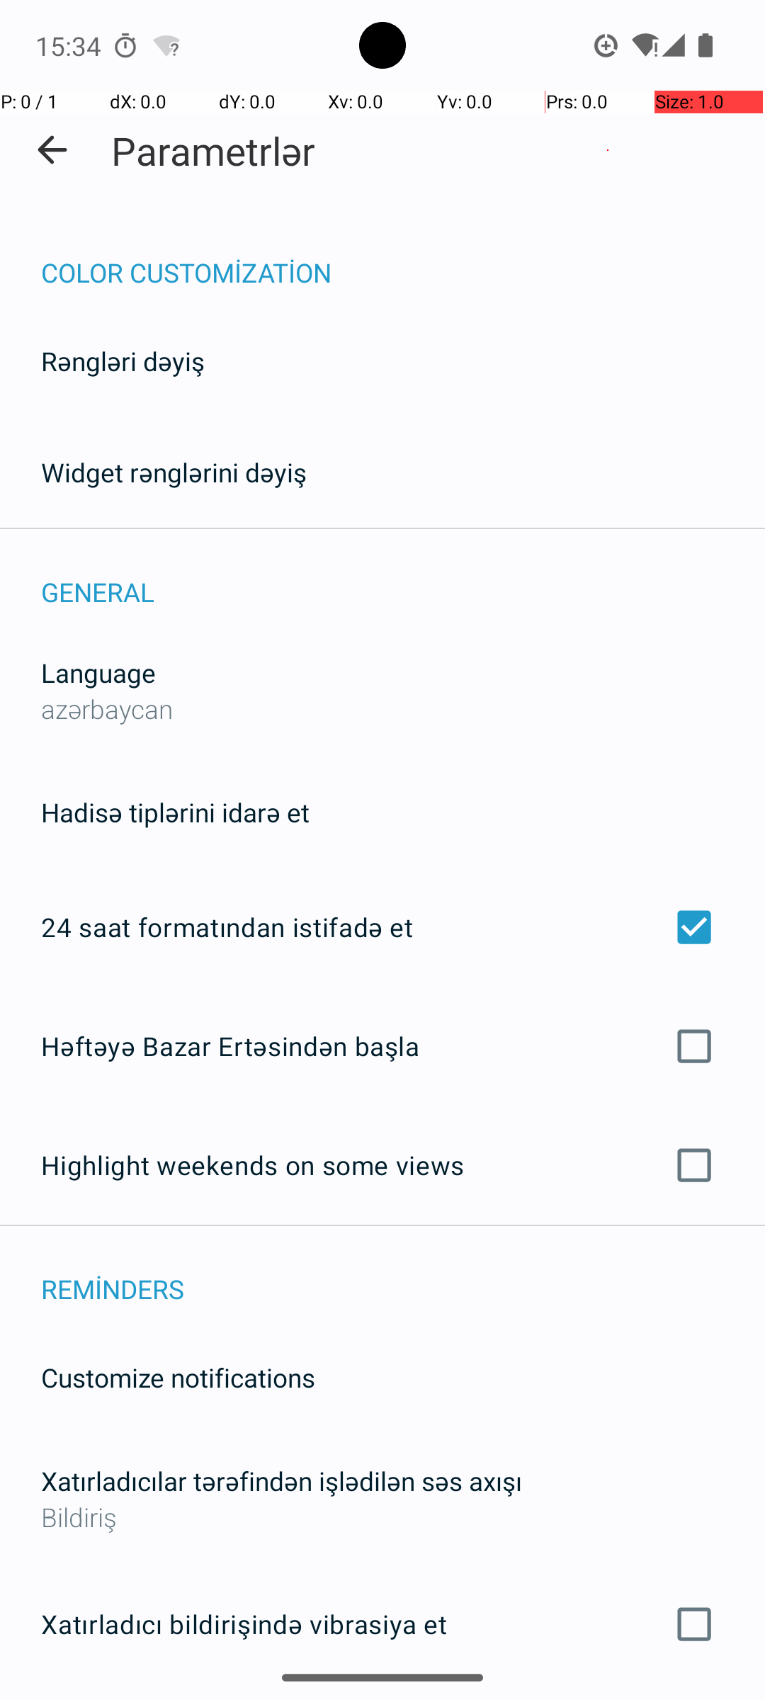 The image size is (765, 1700). I want to click on Parametrlər, so click(213, 150).